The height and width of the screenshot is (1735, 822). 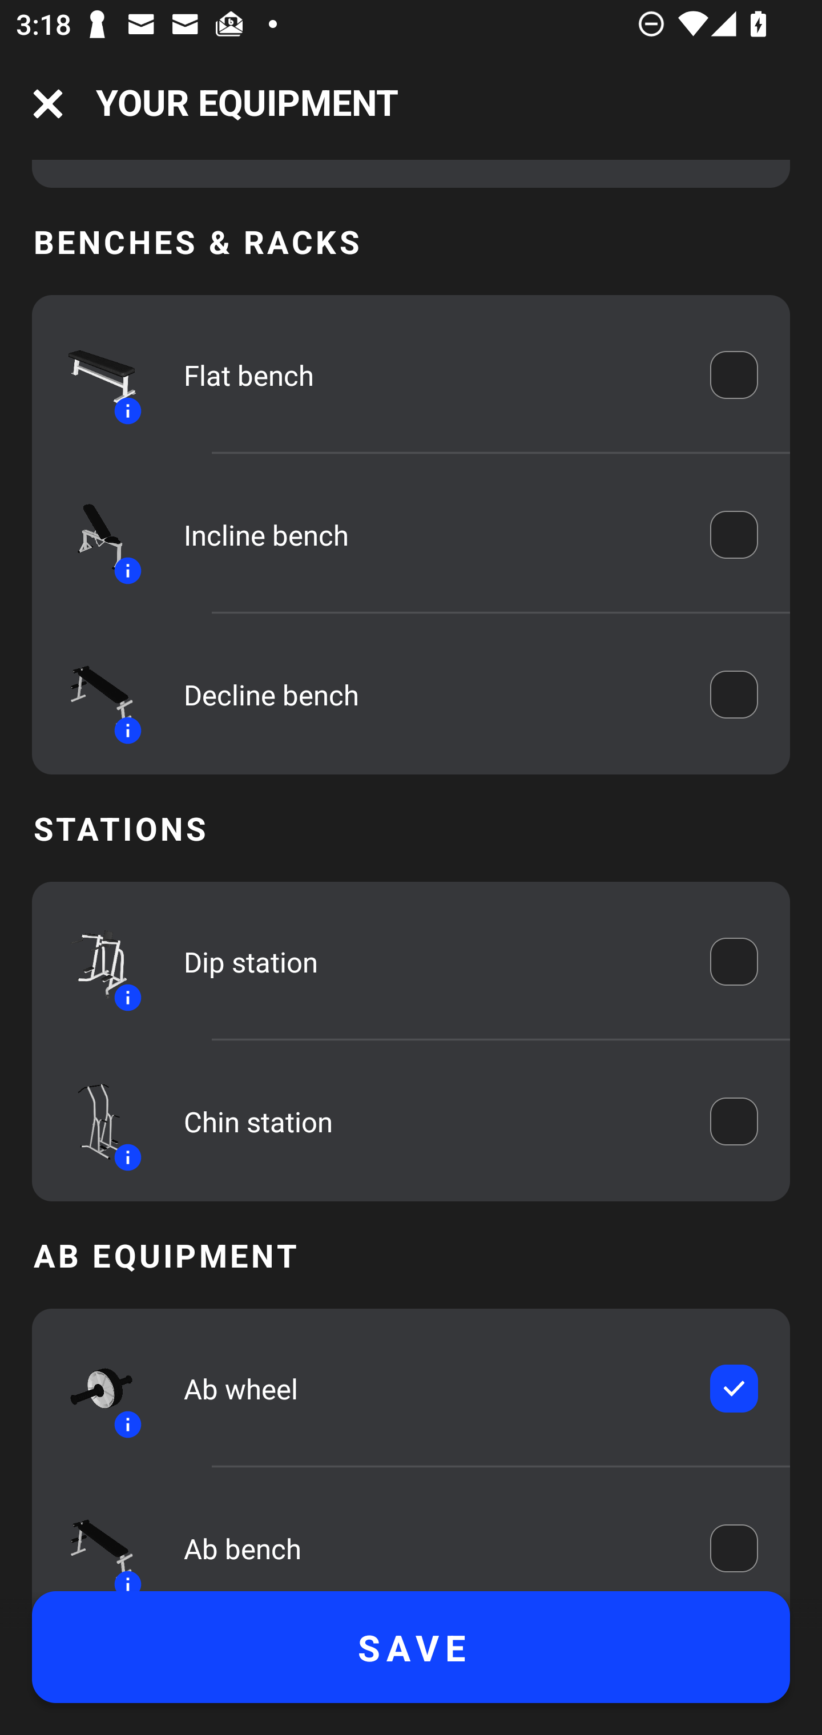 What do you see at coordinates (92, 1389) in the screenshot?
I see `Equipment icon Information icon` at bounding box center [92, 1389].